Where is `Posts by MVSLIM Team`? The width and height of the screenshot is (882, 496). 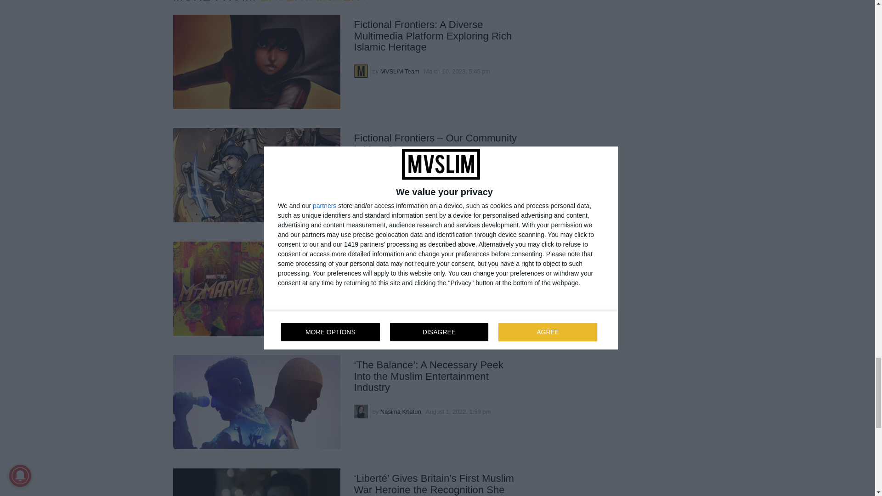
Posts by MVSLIM Team is located at coordinates (400, 173).